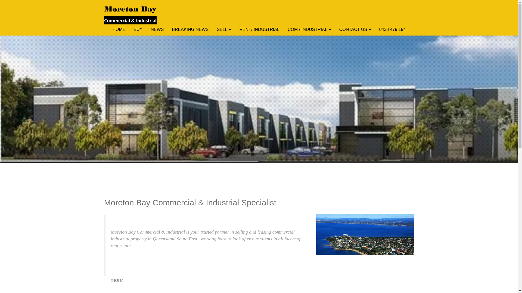 Image resolution: width=522 pixels, height=293 pixels. What do you see at coordinates (393, 30) in the screenshot?
I see `0438 479 194` at bounding box center [393, 30].